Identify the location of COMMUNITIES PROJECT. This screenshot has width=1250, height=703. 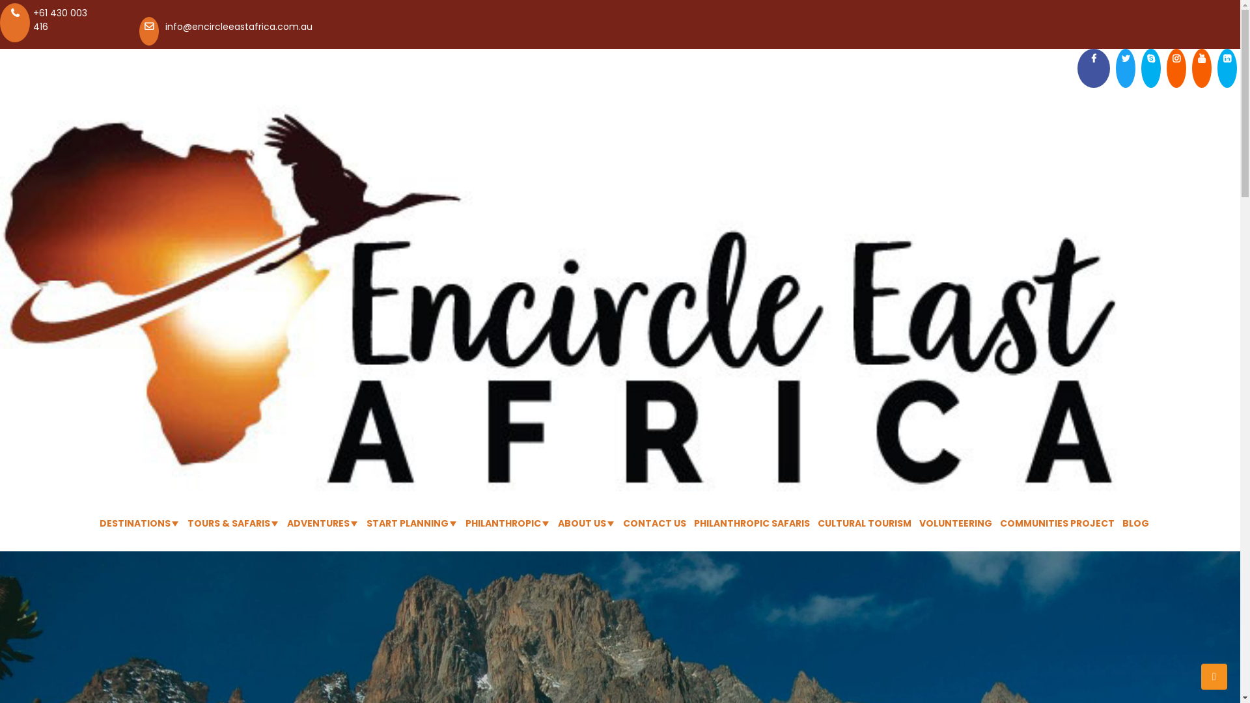
(1057, 523).